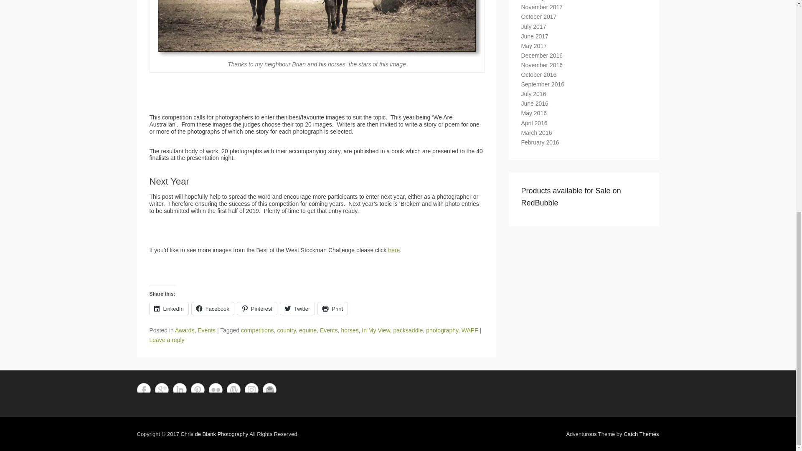  What do you see at coordinates (297, 308) in the screenshot?
I see `Click to share on Twitter` at bounding box center [297, 308].